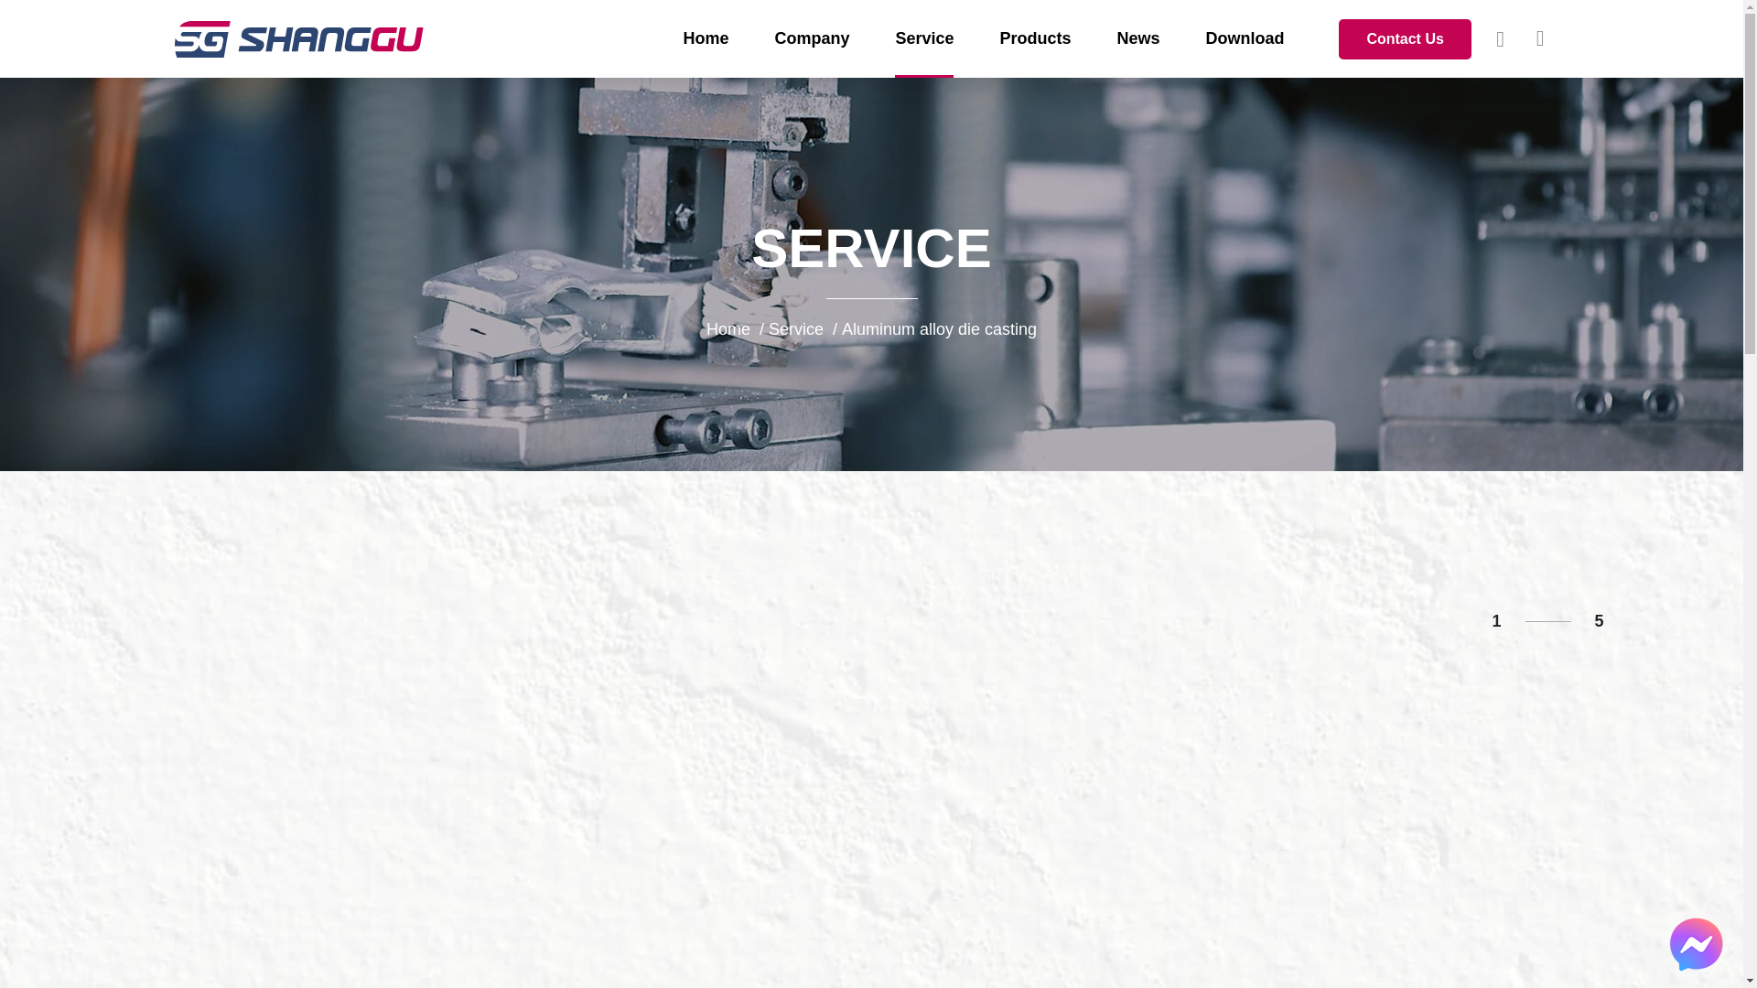 The height and width of the screenshot is (988, 1757). I want to click on Products, so click(1034, 38).